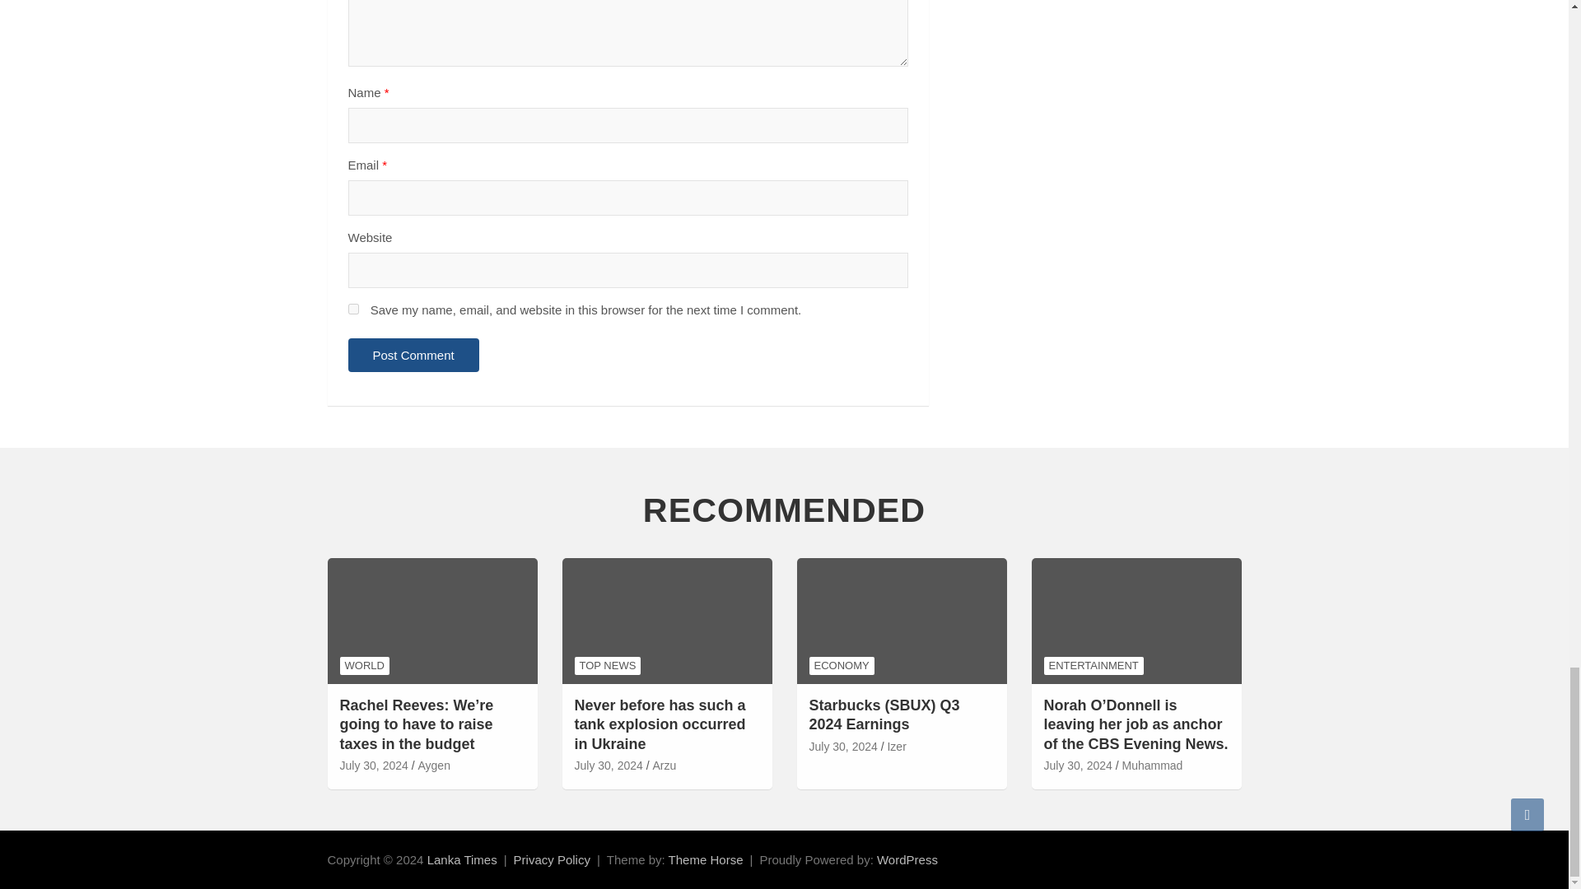  What do you see at coordinates (413, 356) in the screenshot?
I see `Post Comment` at bounding box center [413, 356].